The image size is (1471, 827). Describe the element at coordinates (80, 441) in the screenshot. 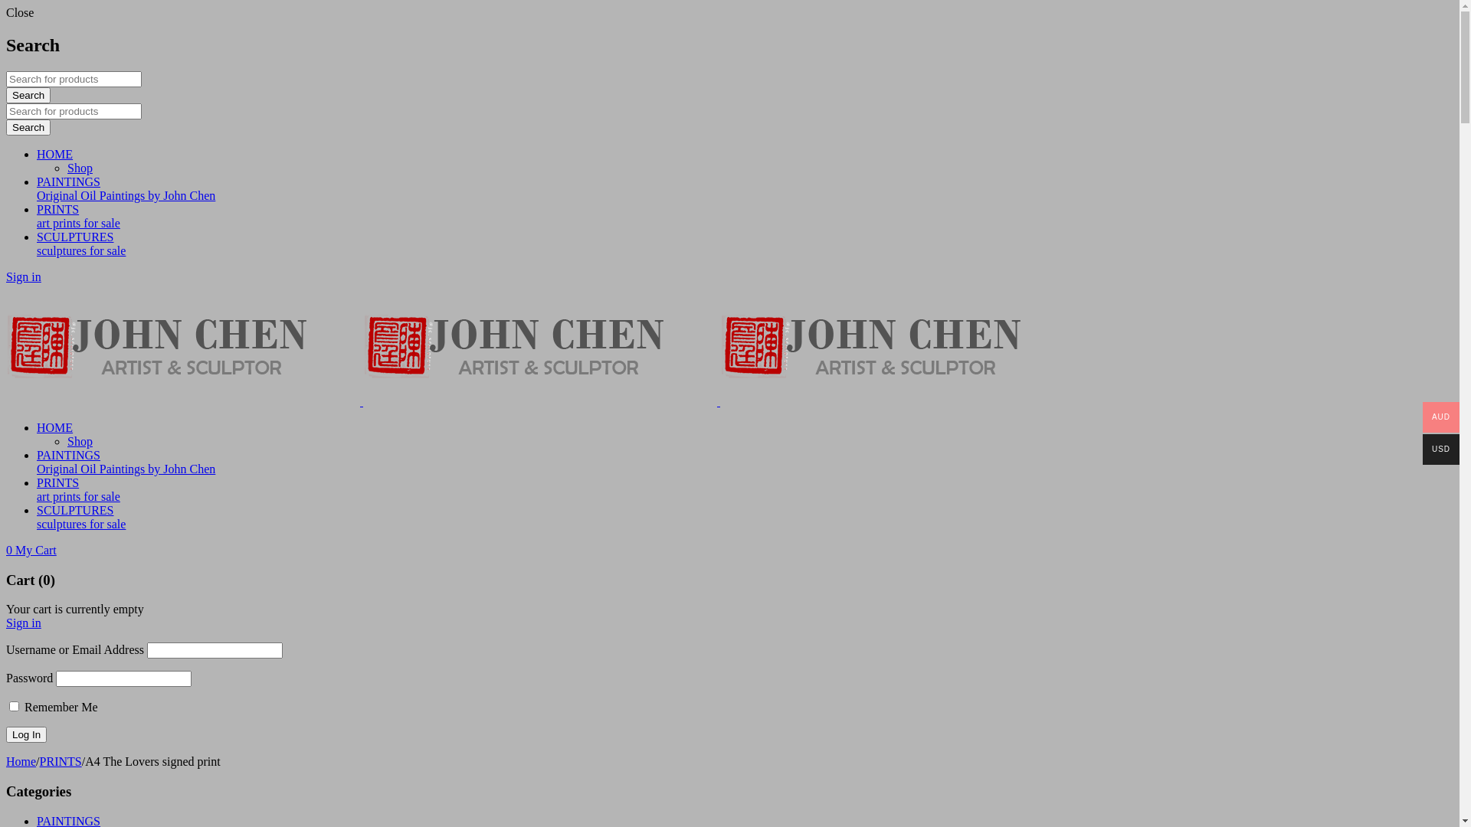

I see `Shop` at that location.